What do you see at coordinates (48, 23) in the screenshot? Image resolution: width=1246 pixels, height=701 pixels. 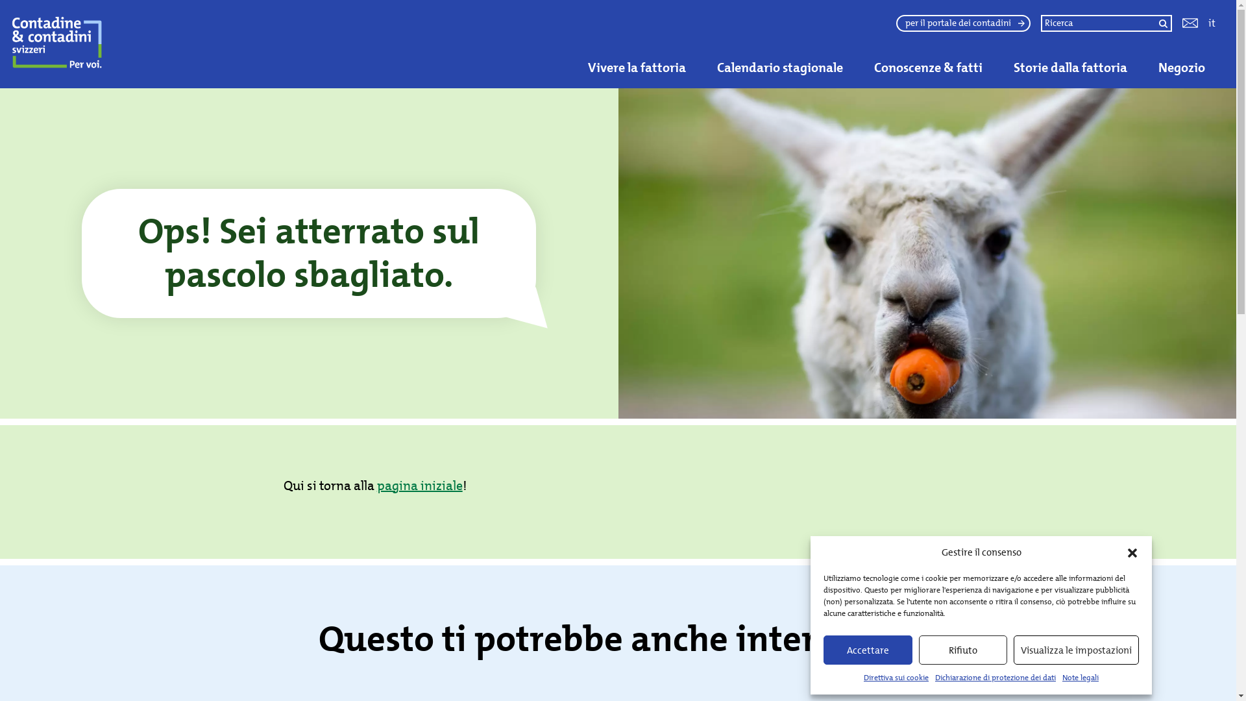 I see `Ricerca della fattoria` at bounding box center [48, 23].